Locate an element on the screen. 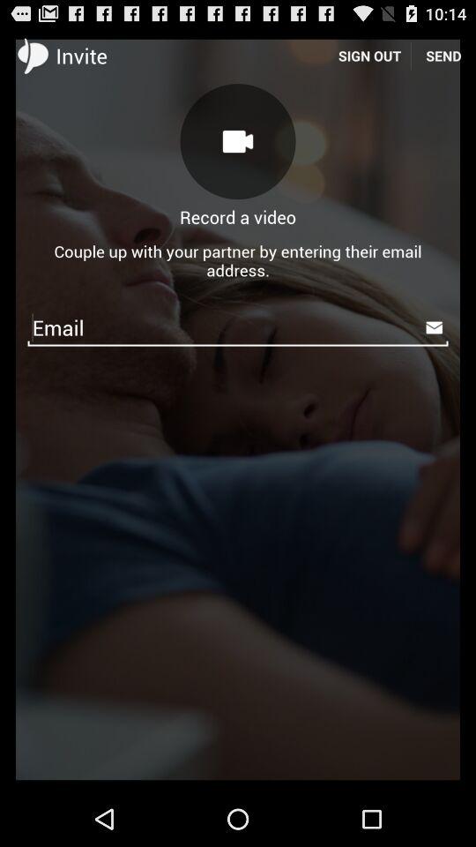 Image resolution: width=476 pixels, height=847 pixels. flip to send is located at coordinates (443, 55).